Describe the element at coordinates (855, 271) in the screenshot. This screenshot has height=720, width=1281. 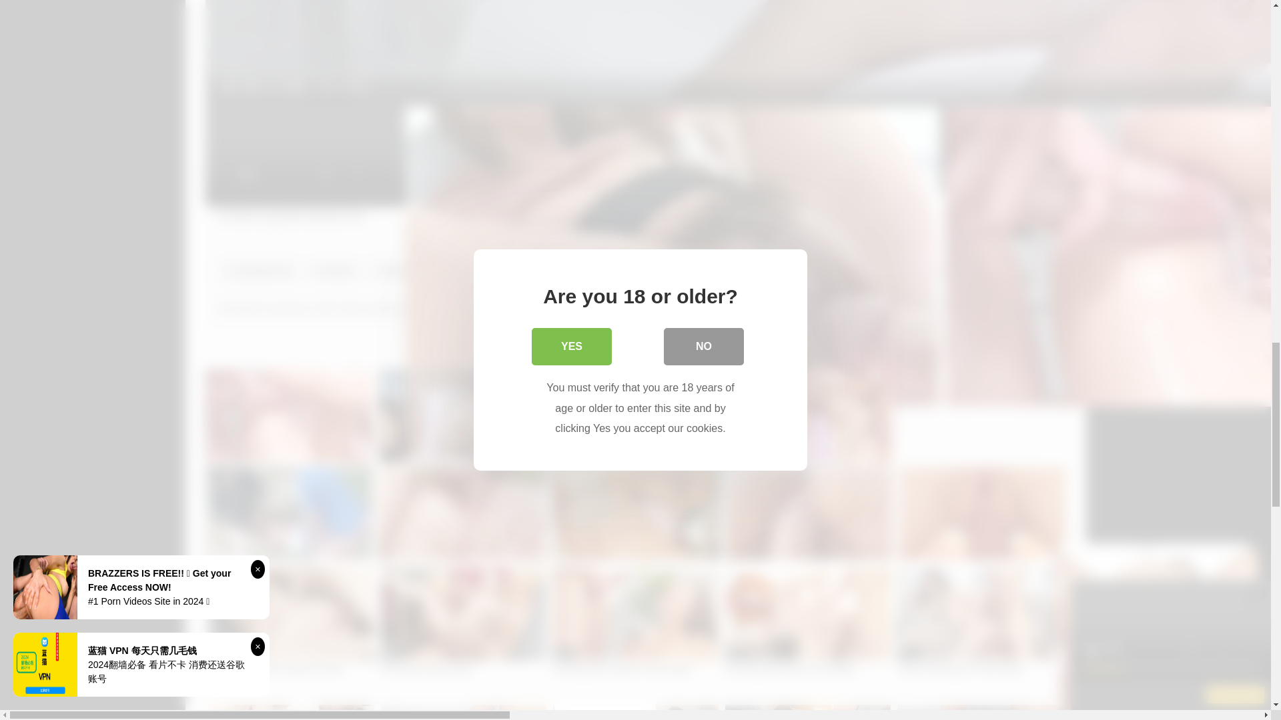
I see `European` at that location.